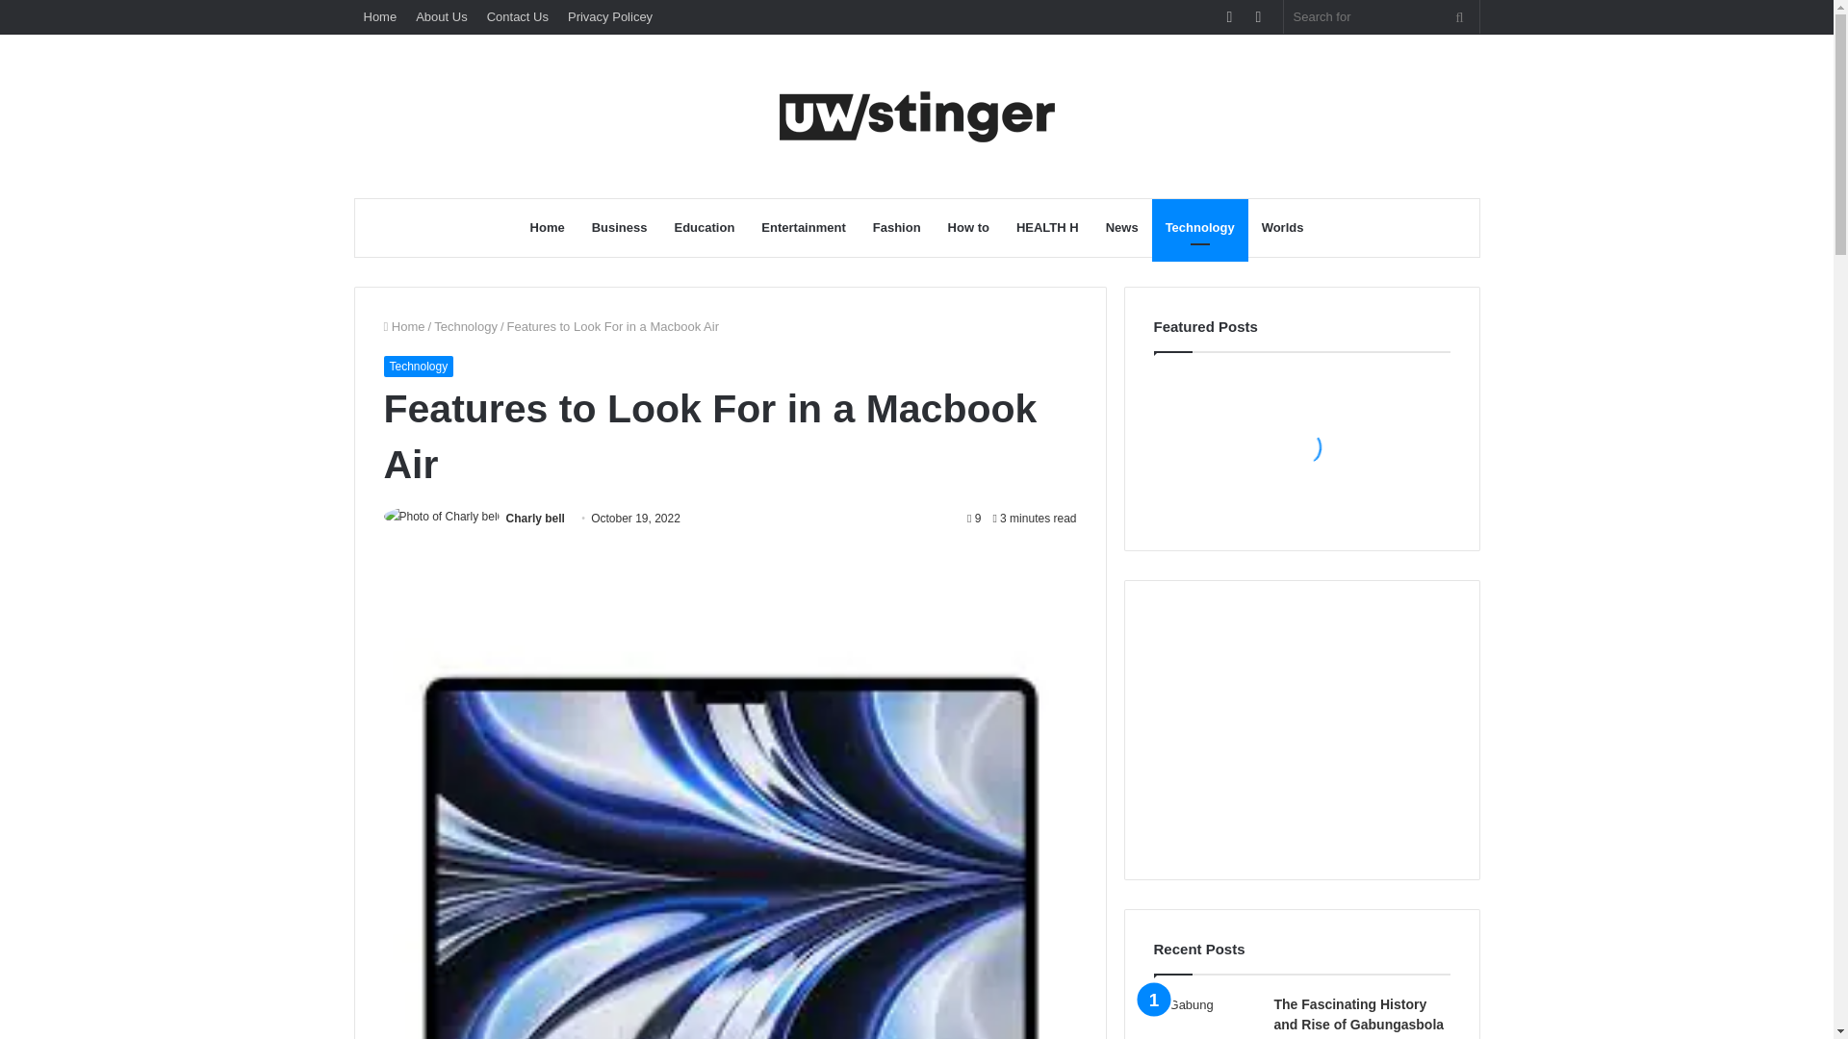  I want to click on Home, so click(403, 325).